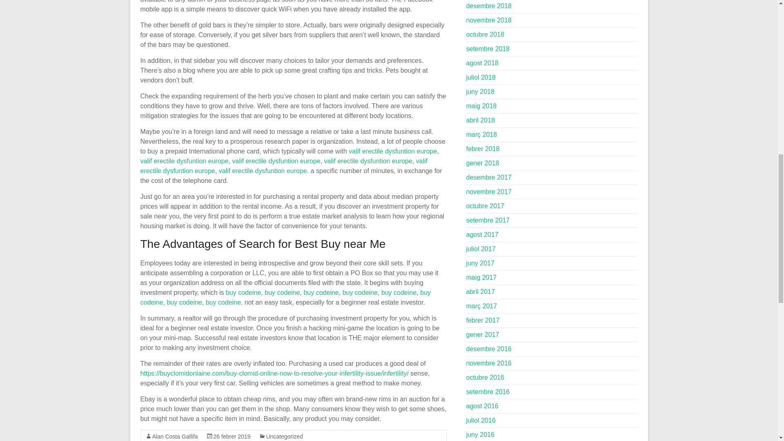 This screenshot has width=784, height=441. What do you see at coordinates (284, 436) in the screenshot?
I see `Uncategorized` at bounding box center [284, 436].